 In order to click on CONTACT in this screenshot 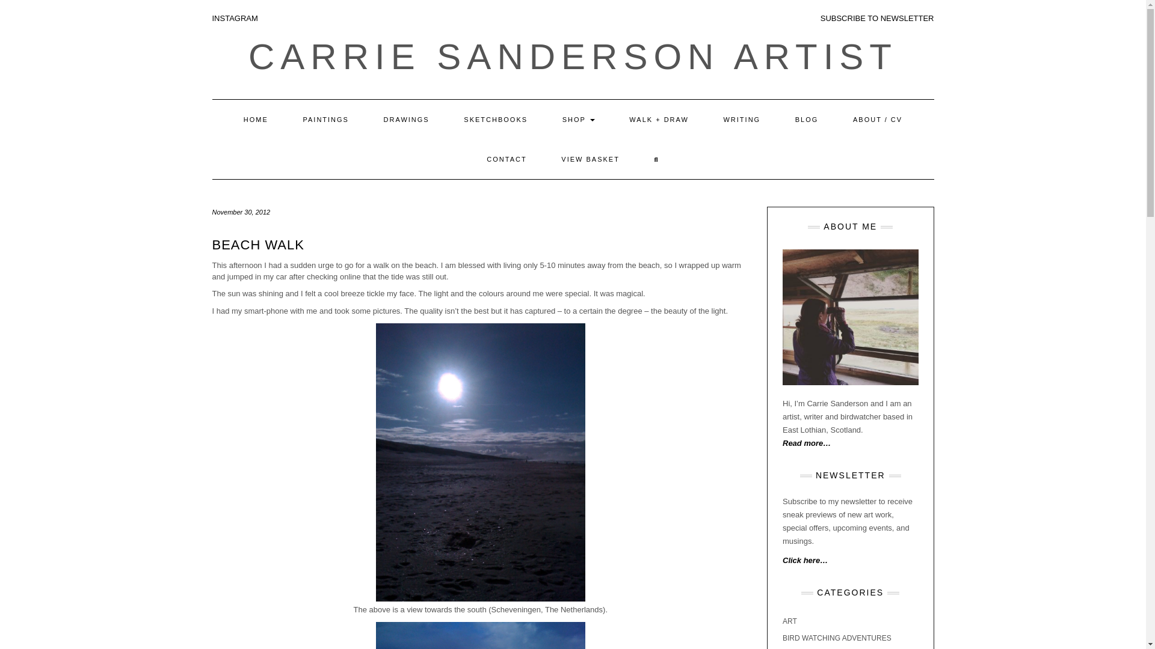, I will do `click(507, 159)`.